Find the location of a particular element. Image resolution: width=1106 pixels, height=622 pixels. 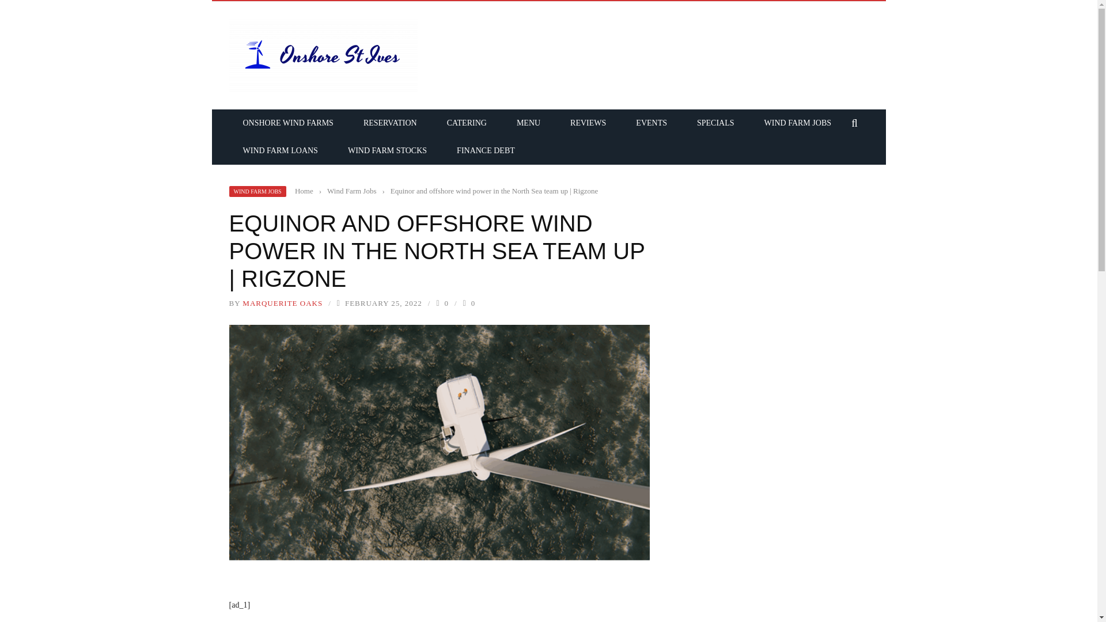

REVIEWS is located at coordinates (588, 123).